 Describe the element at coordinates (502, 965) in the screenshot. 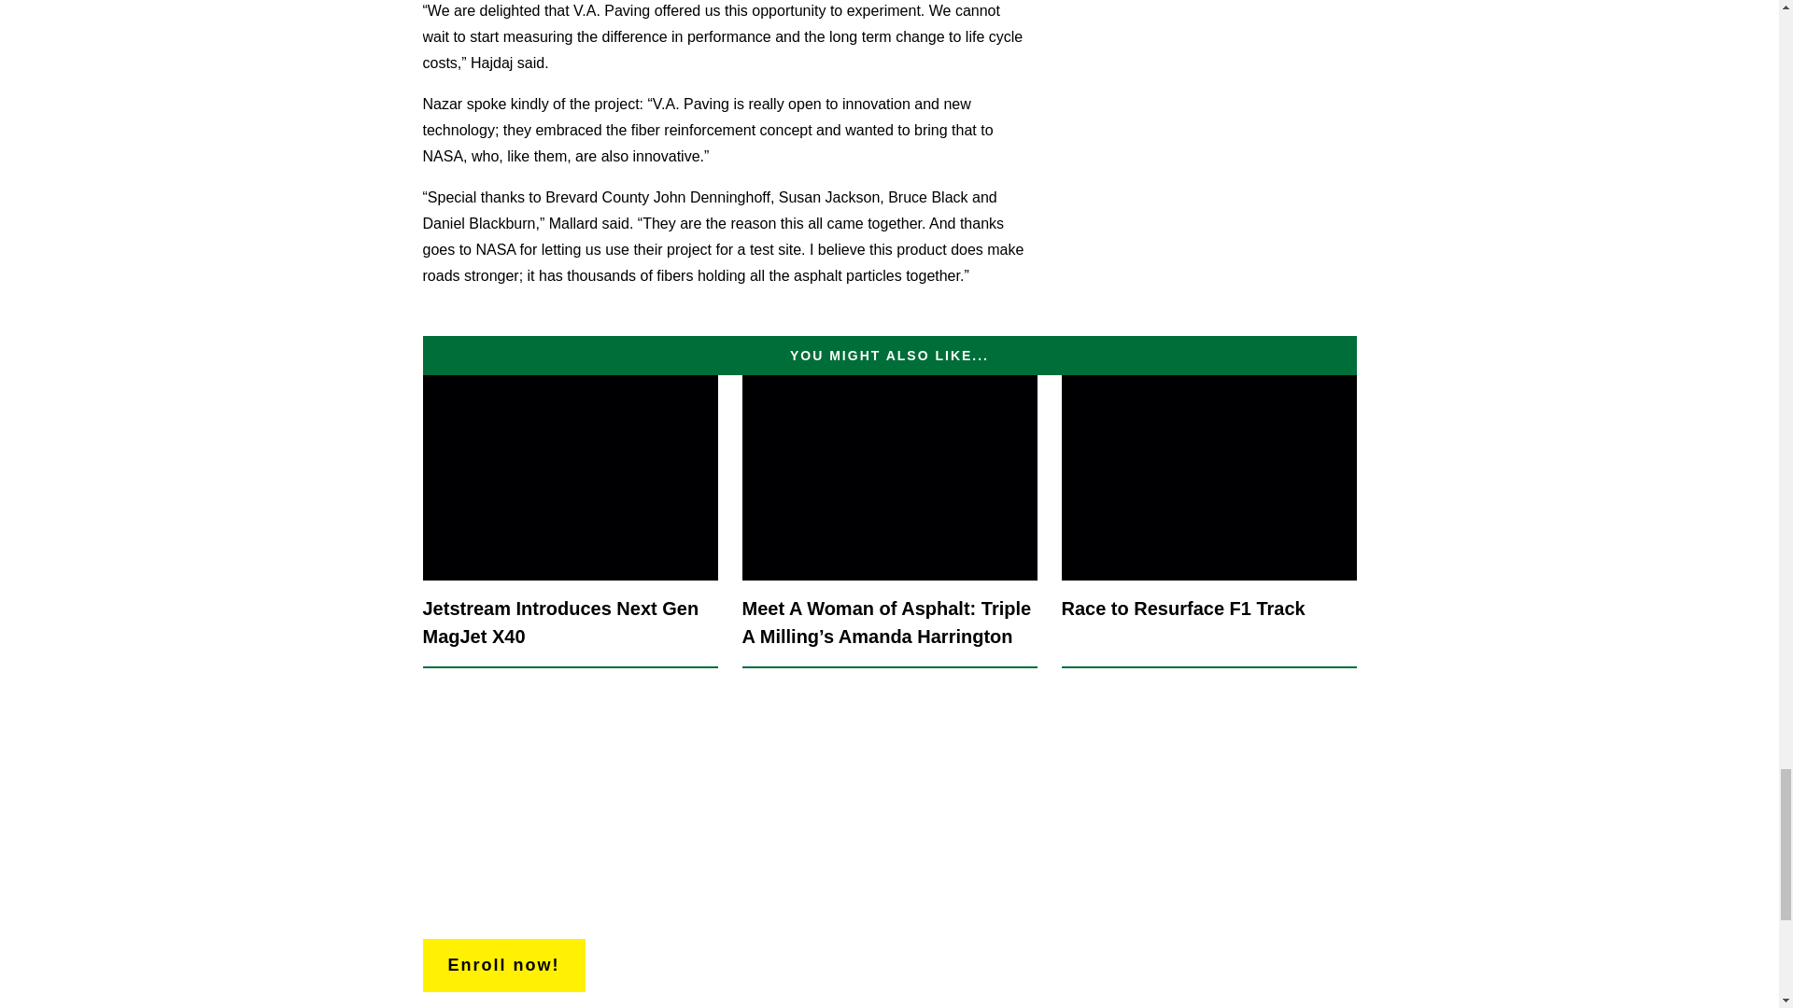

I see `Enroll now!` at that location.